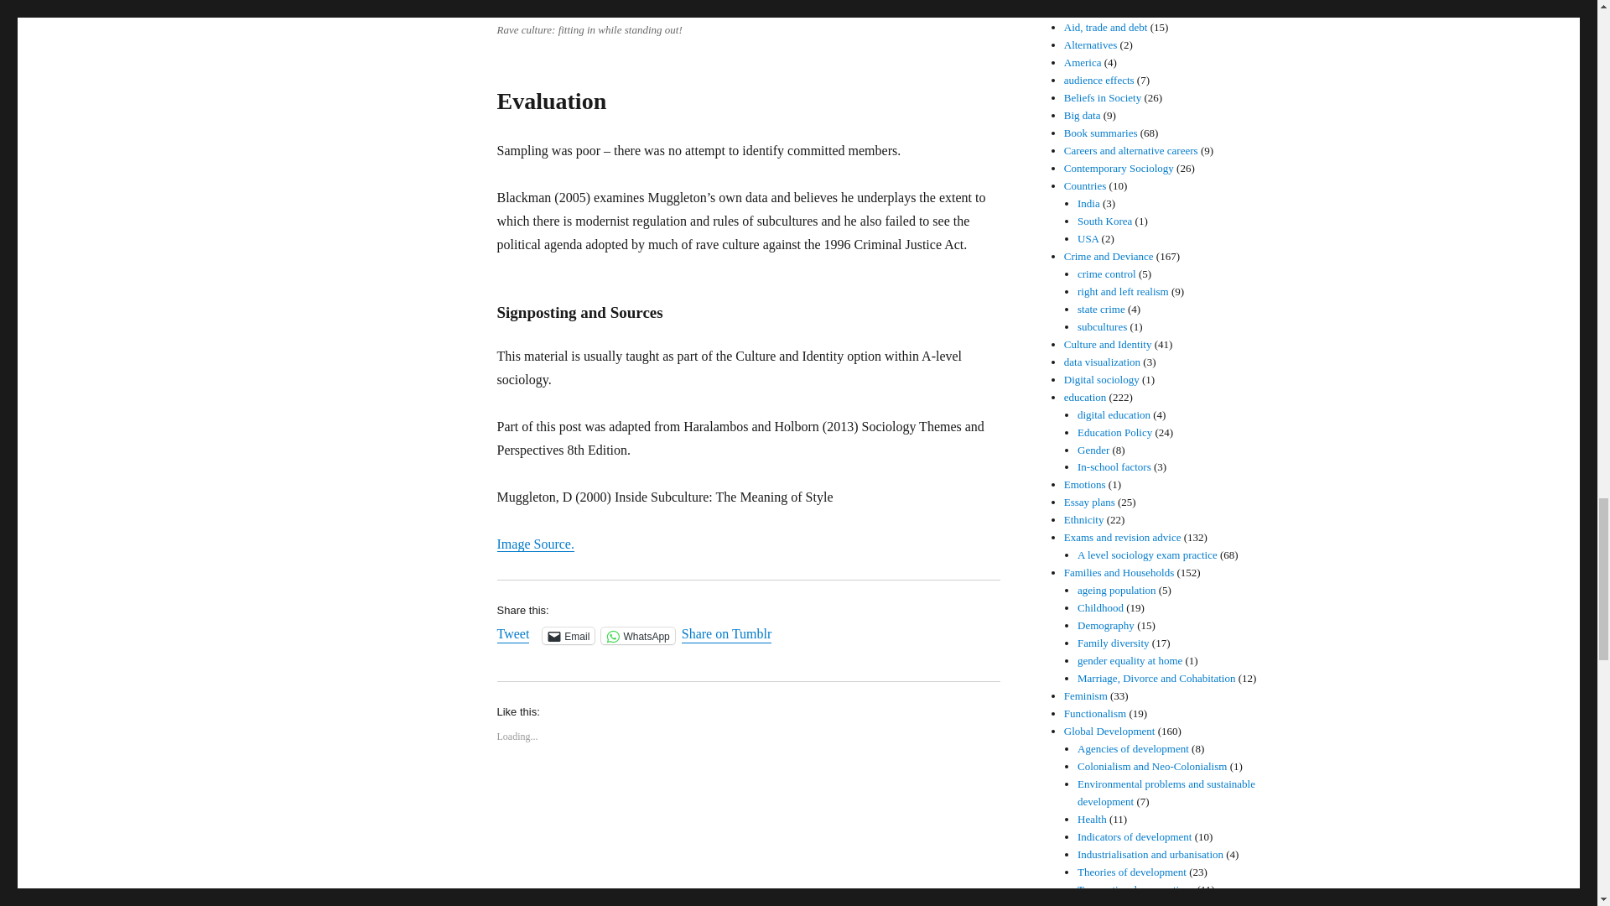 The height and width of the screenshot is (906, 1610). I want to click on Click to email a link to a friend, so click(569, 636).